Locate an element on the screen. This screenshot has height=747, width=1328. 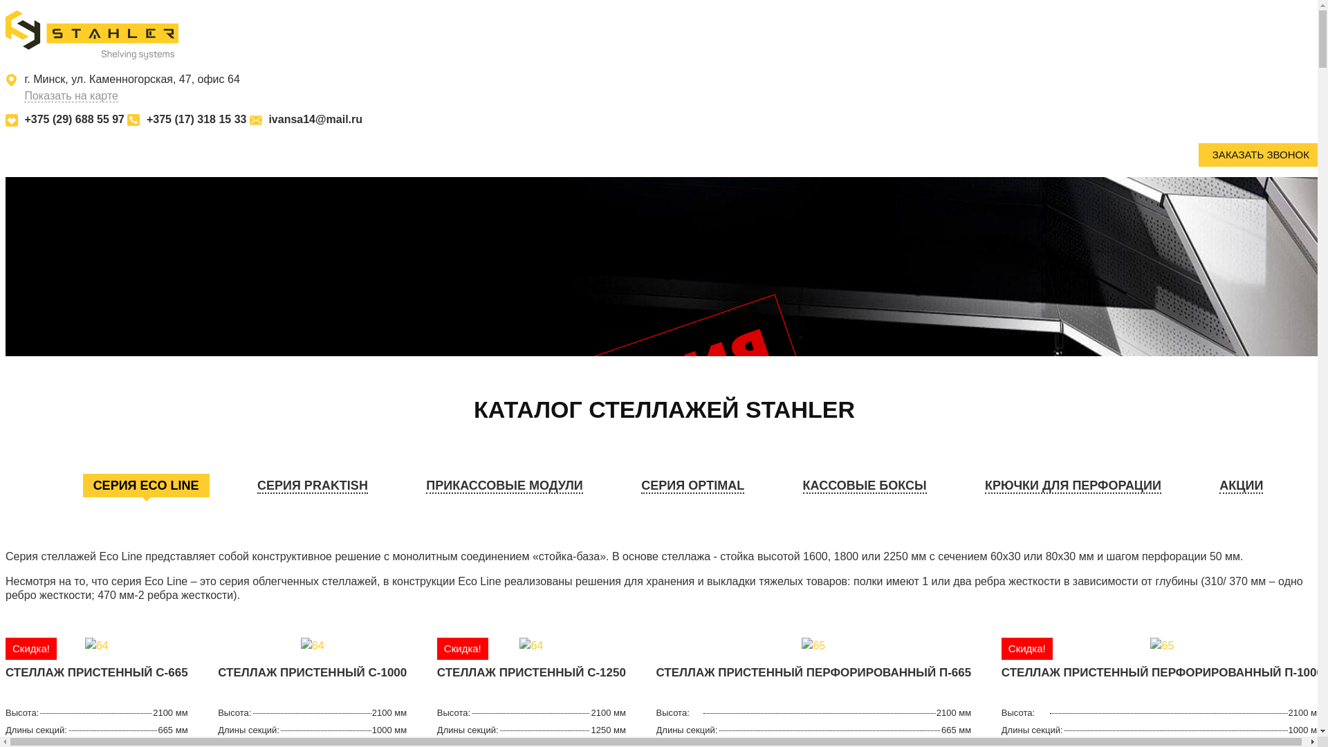
ivansa14@mail.ru is located at coordinates (315, 119).